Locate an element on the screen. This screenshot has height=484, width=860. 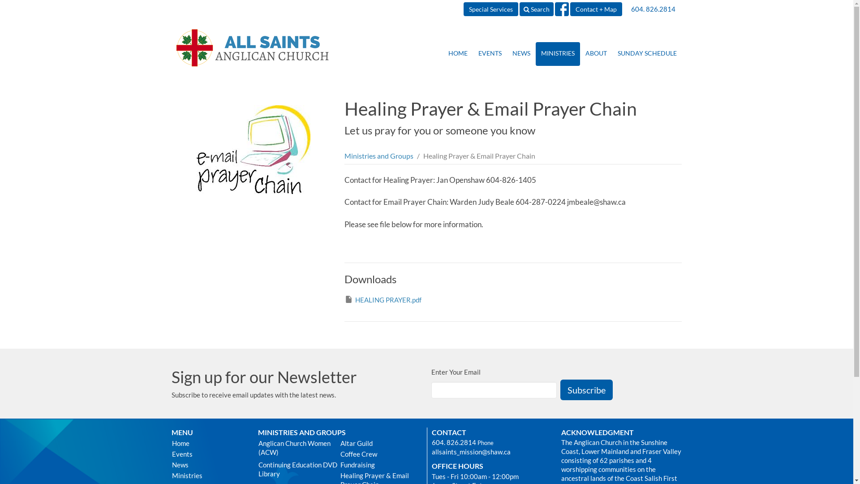
HEALING PRAYER.pdf is located at coordinates (383, 300).